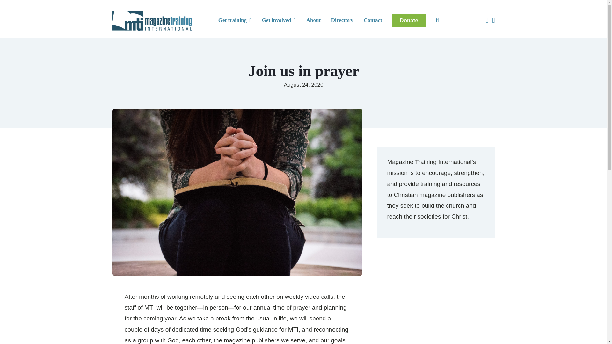  What do you see at coordinates (342, 20) in the screenshot?
I see `Directory` at bounding box center [342, 20].